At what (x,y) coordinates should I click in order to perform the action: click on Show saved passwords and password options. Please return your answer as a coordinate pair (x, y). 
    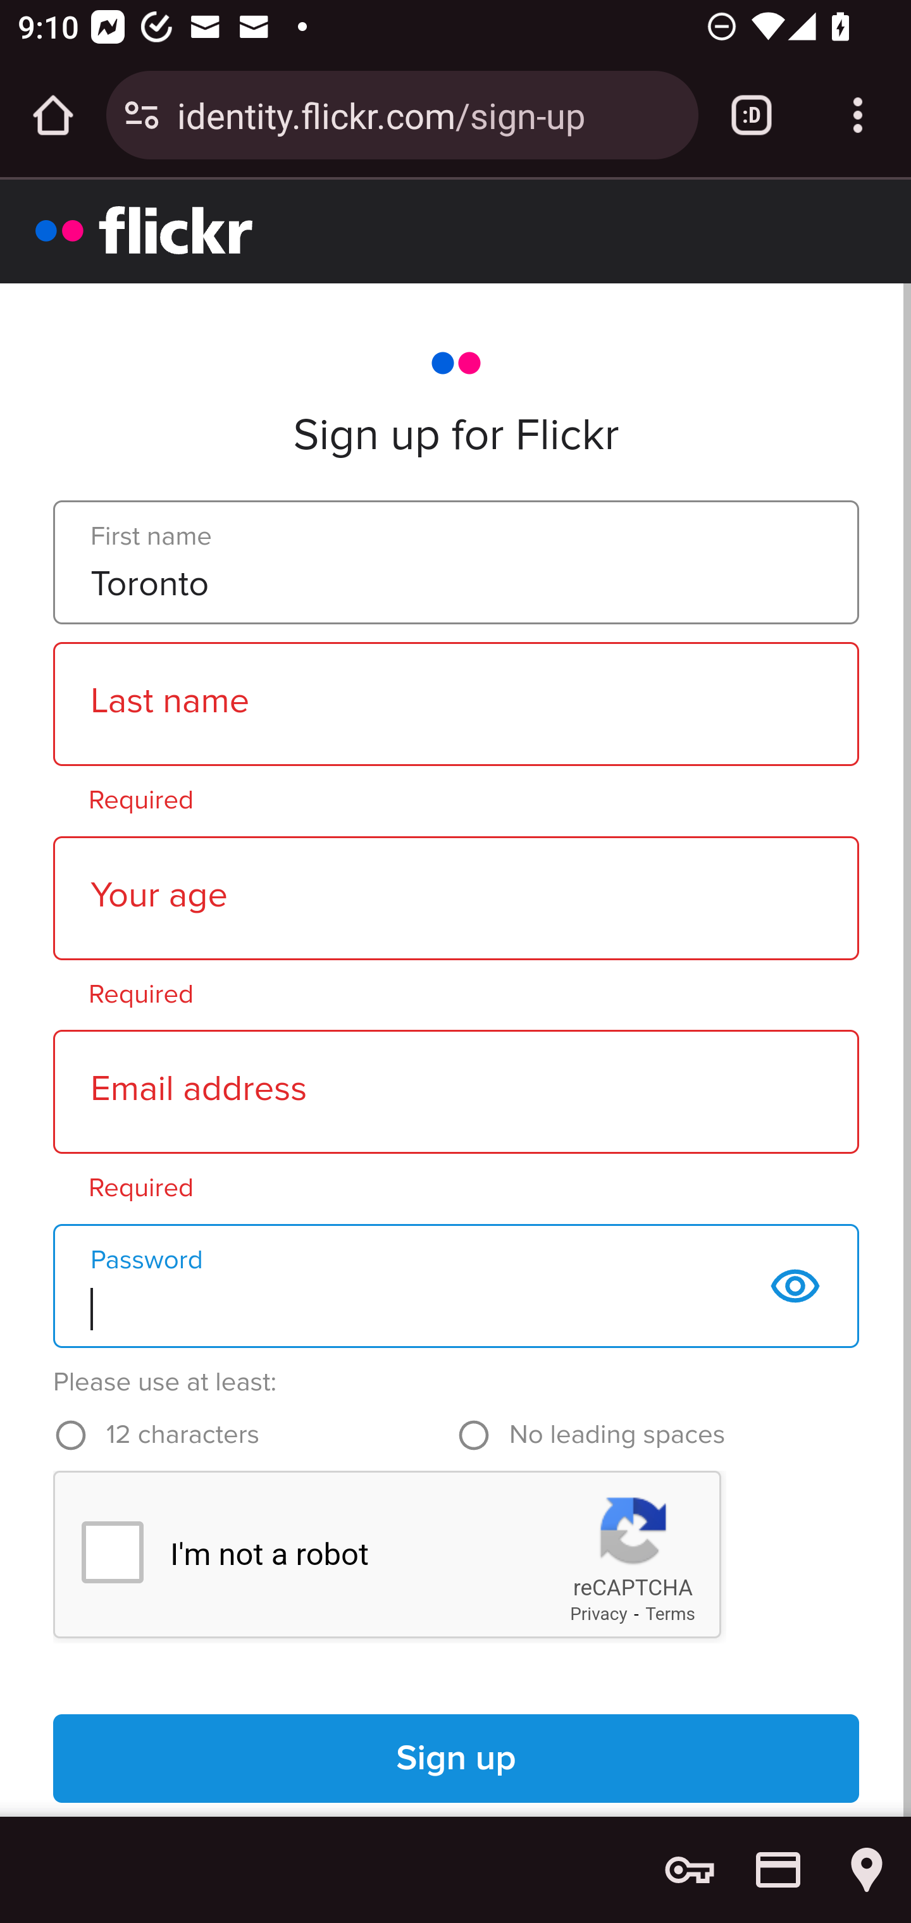
    Looking at the image, I should click on (690, 1870).